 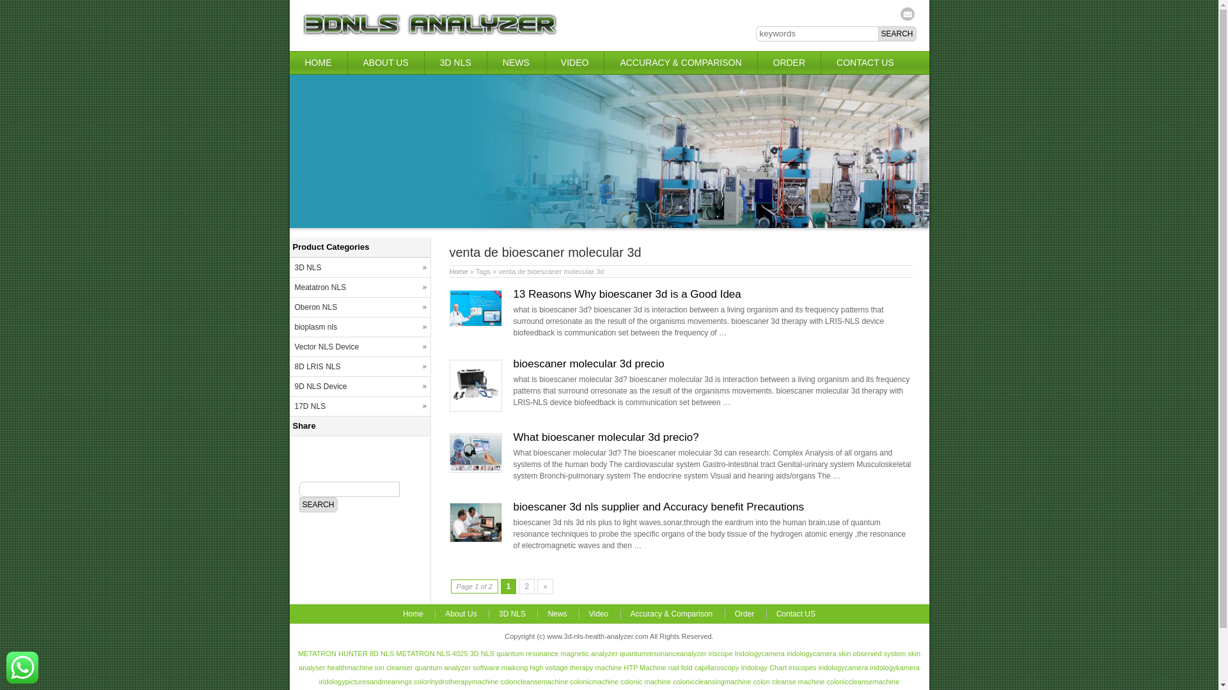 I want to click on bioescaner molecular 3d precio, so click(x=588, y=364).